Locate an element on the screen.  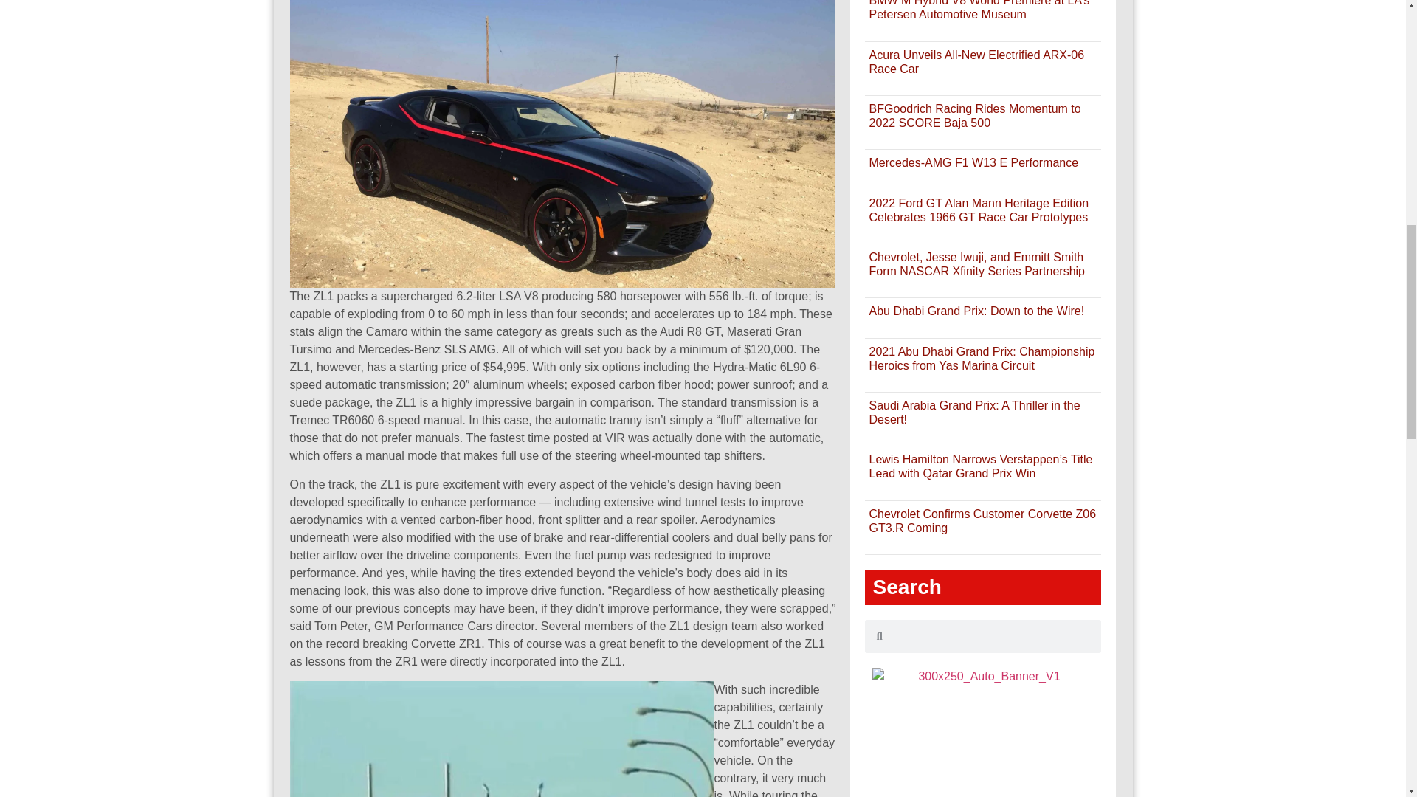
Mercedes-AMG F1 W13 E Performance is located at coordinates (973, 162).